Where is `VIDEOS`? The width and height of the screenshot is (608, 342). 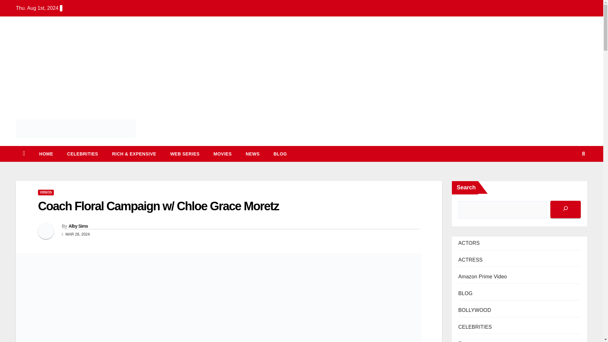
VIDEOS is located at coordinates (46, 193).